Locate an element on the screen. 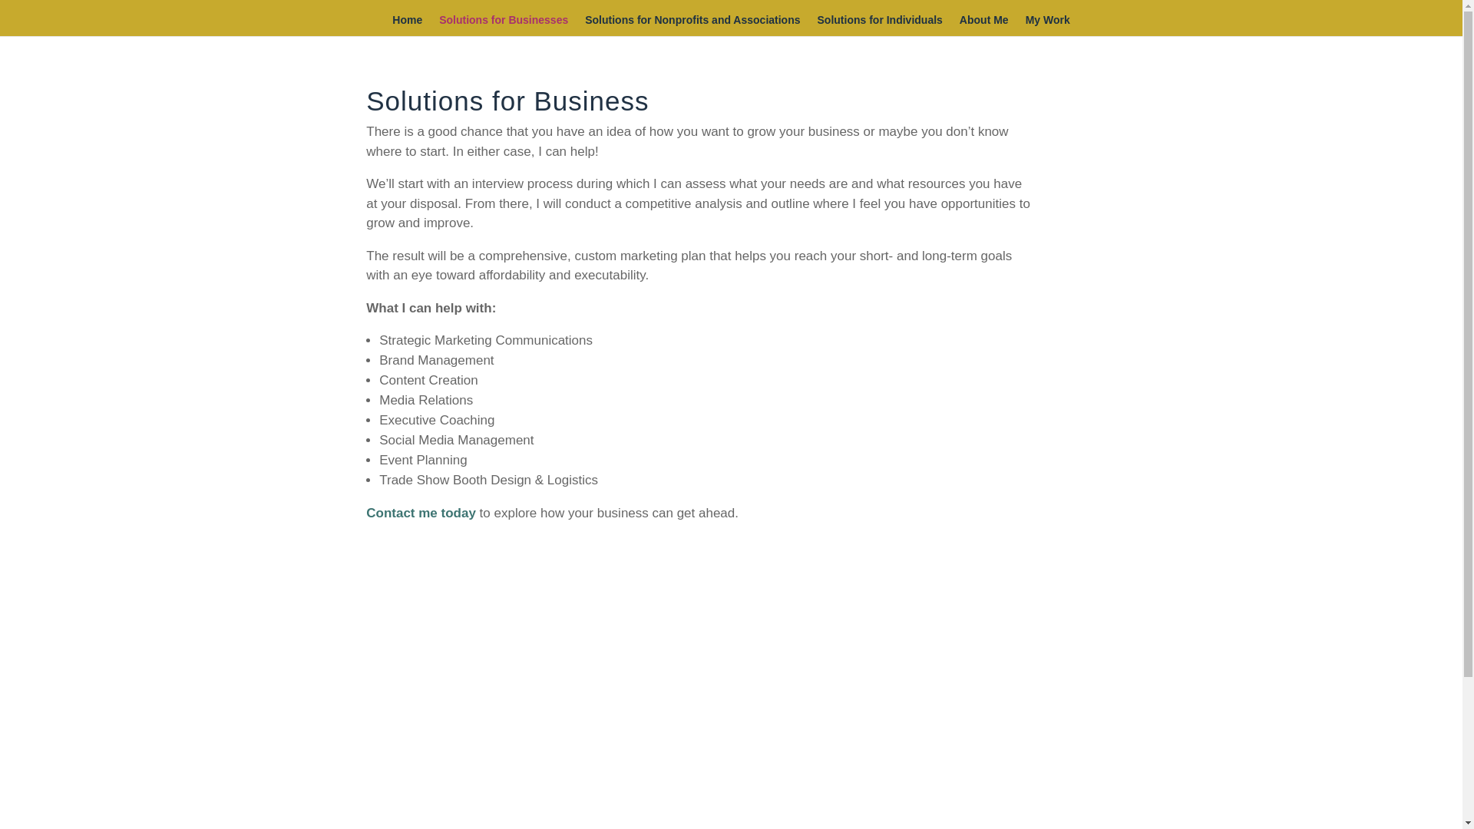  Solutions for Individuals is located at coordinates (880, 25).